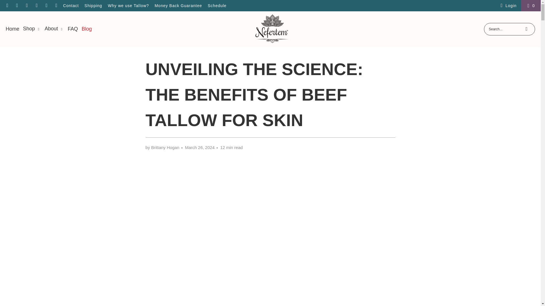 Image resolution: width=545 pixels, height=306 pixels. I want to click on Why we use Tallow?, so click(128, 6).